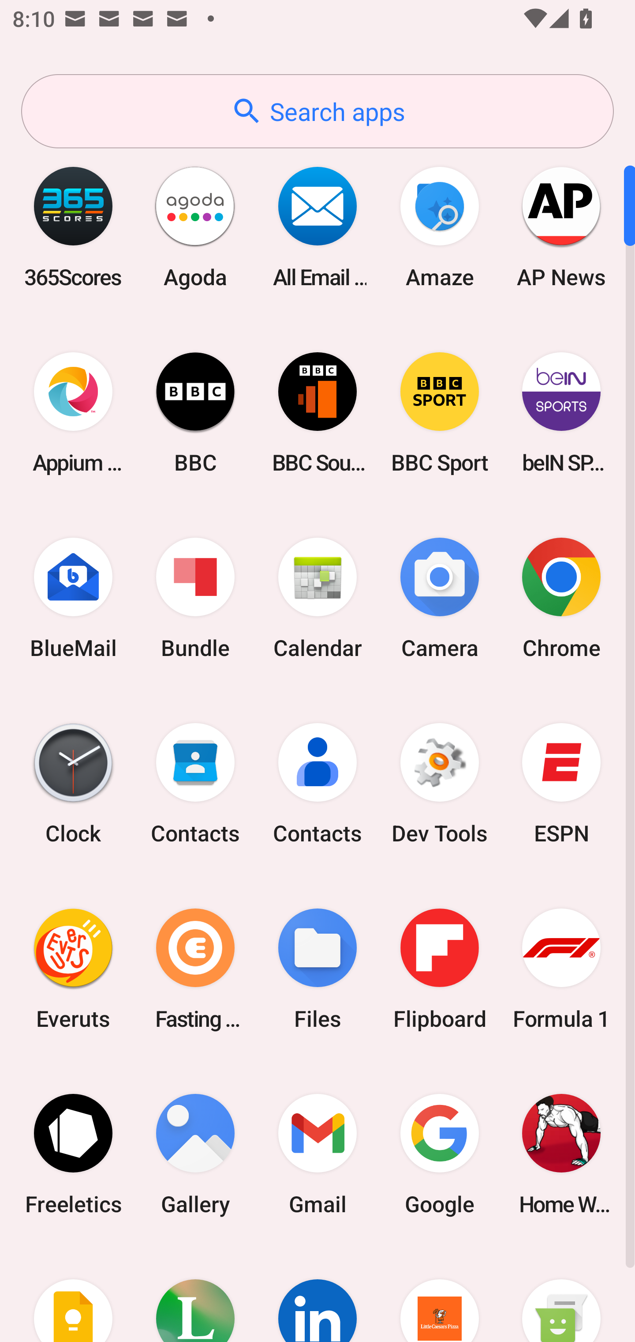 Image resolution: width=635 pixels, height=1342 pixels. What do you see at coordinates (317, 969) in the screenshot?
I see `Files` at bounding box center [317, 969].